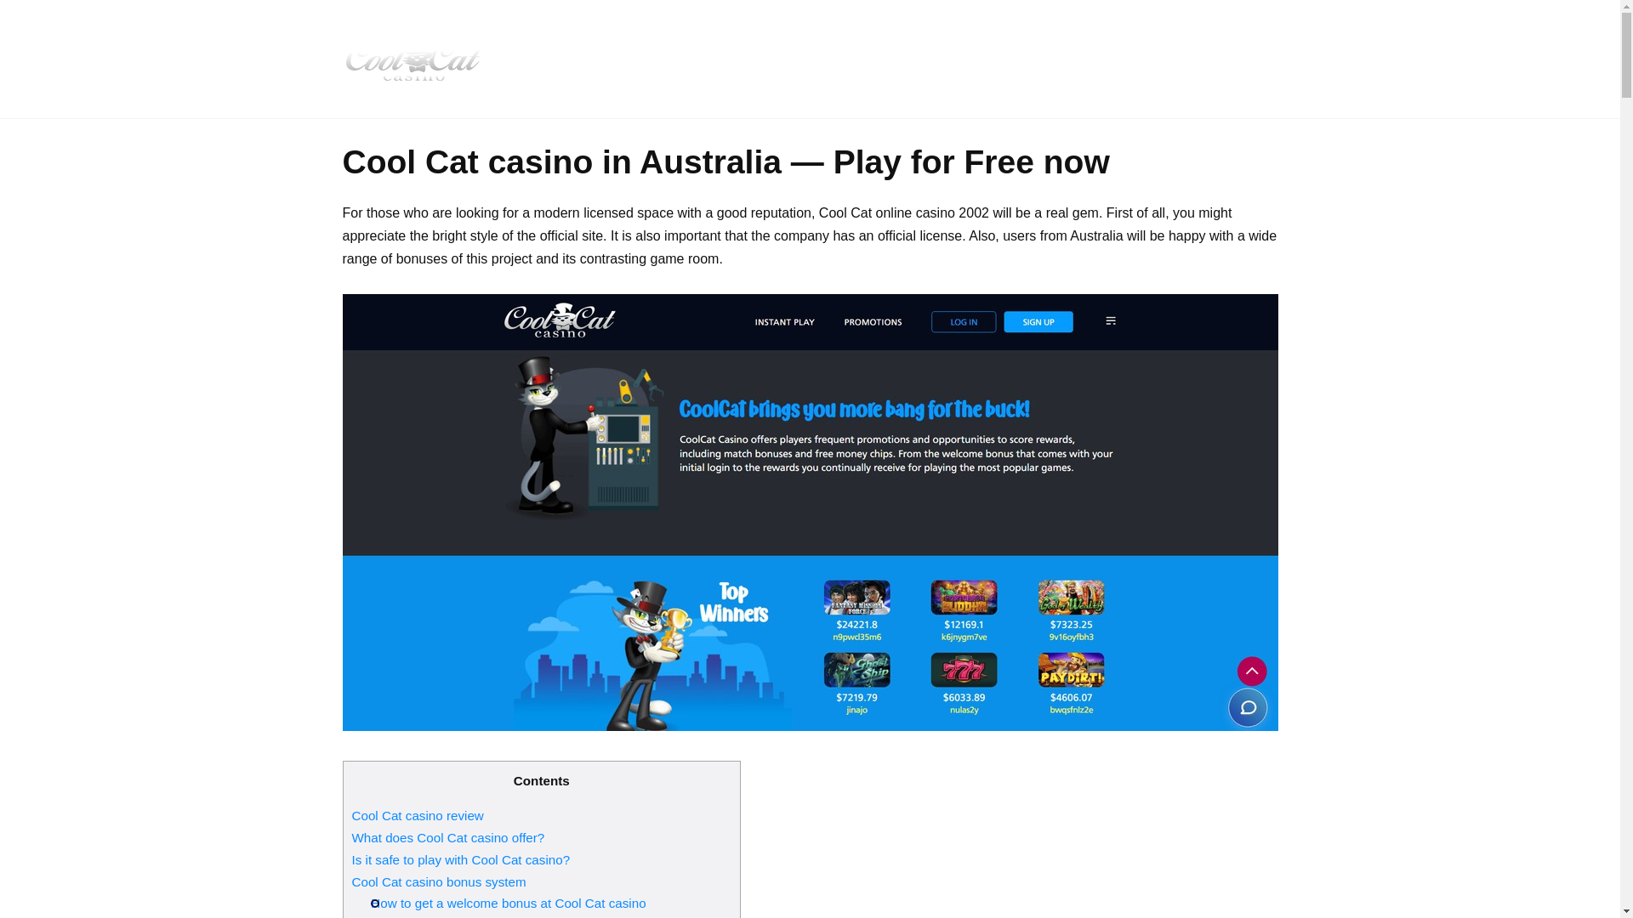  Describe the element at coordinates (439, 882) in the screenshot. I see `Cool Cat casino bonus system` at that location.